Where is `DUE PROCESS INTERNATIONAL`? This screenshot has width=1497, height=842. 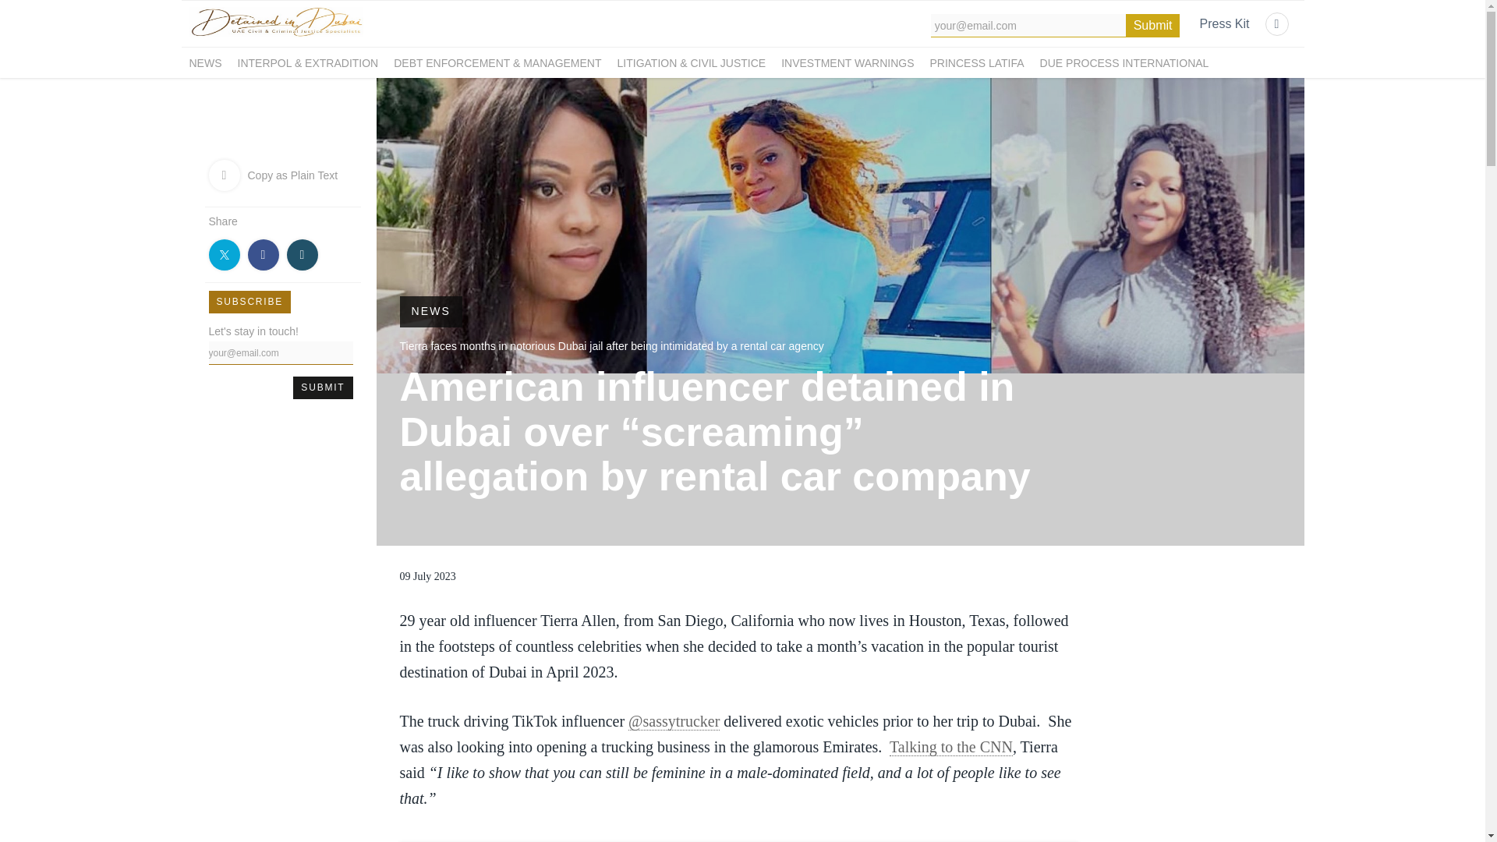
DUE PROCESS INTERNATIONAL is located at coordinates (1124, 62).